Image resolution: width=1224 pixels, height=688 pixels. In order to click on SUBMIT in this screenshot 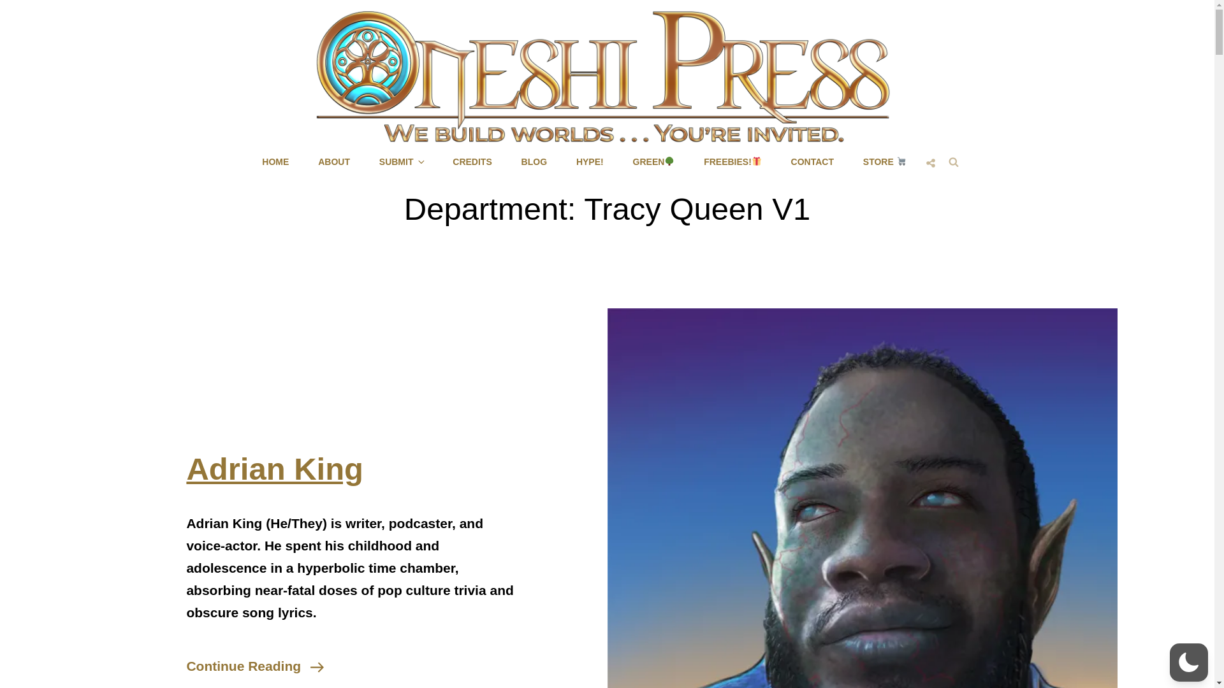, I will do `click(255, 666)`.